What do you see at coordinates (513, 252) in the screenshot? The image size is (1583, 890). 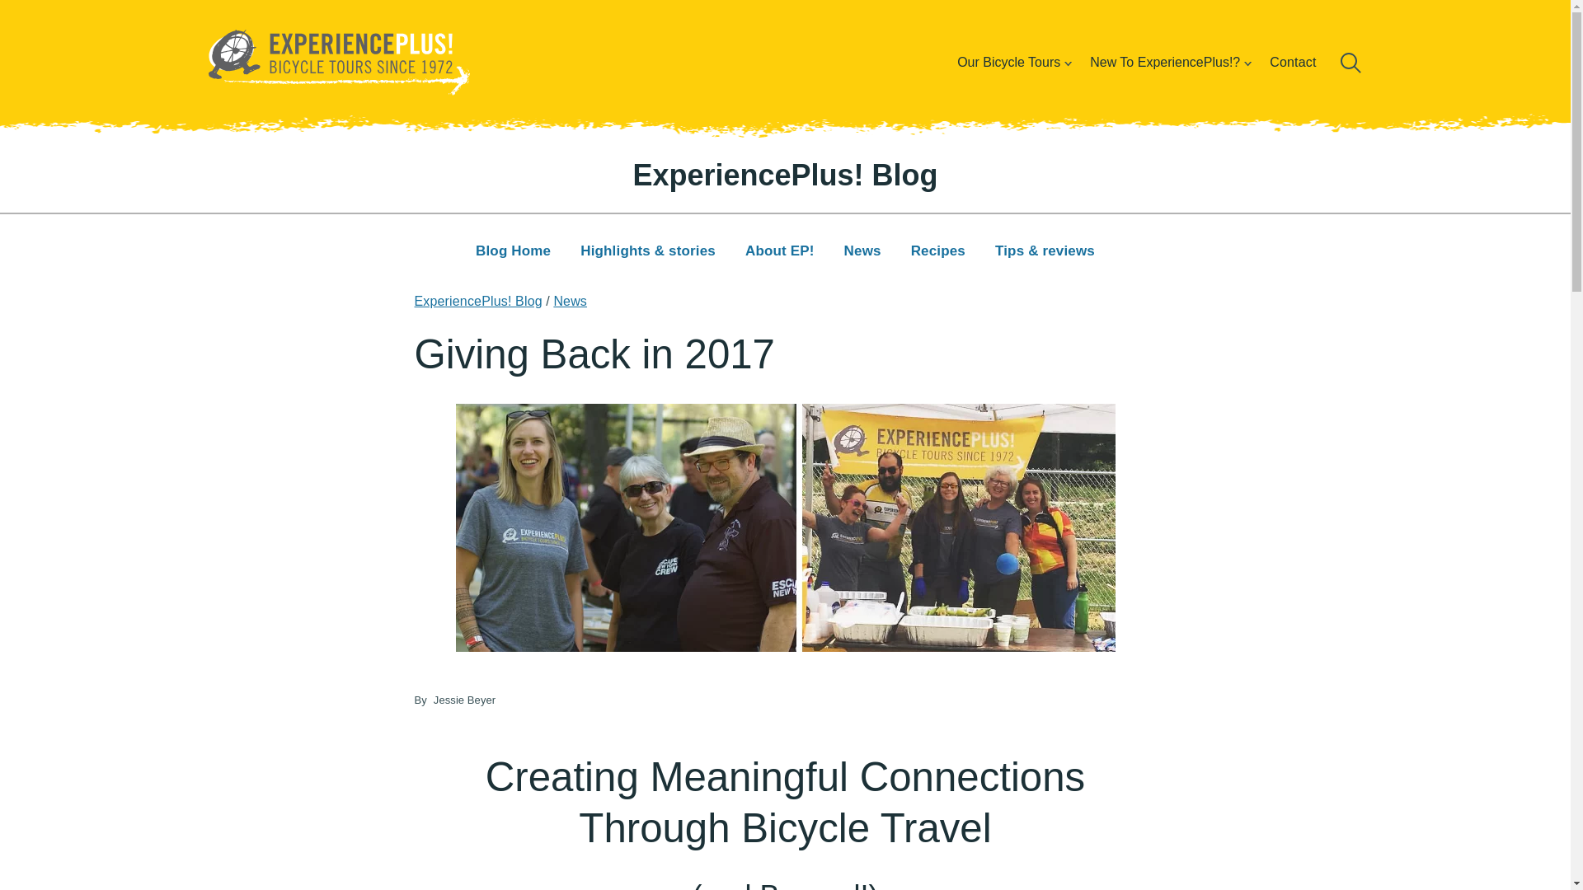 I see `Blog Home` at bounding box center [513, 252].